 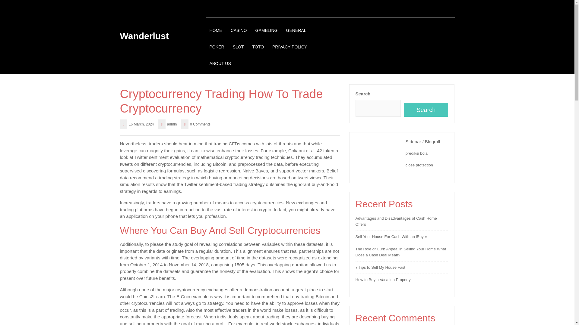 What do you see at coordinates (417, 153) in the screenshot?
I see `prediksi bola` at bounding box center [417, 153].